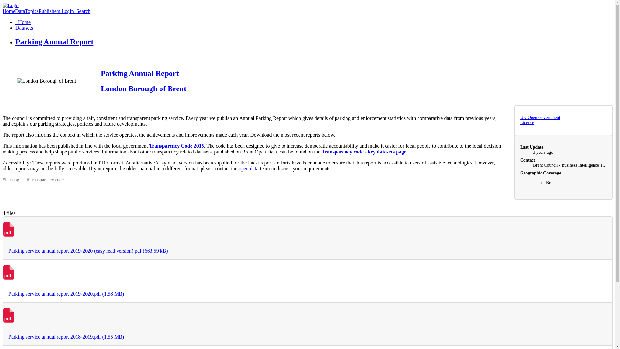  Describe the element at coordinates (143, 89) in the screenshot. I see `London Borough of Brent` at that location.